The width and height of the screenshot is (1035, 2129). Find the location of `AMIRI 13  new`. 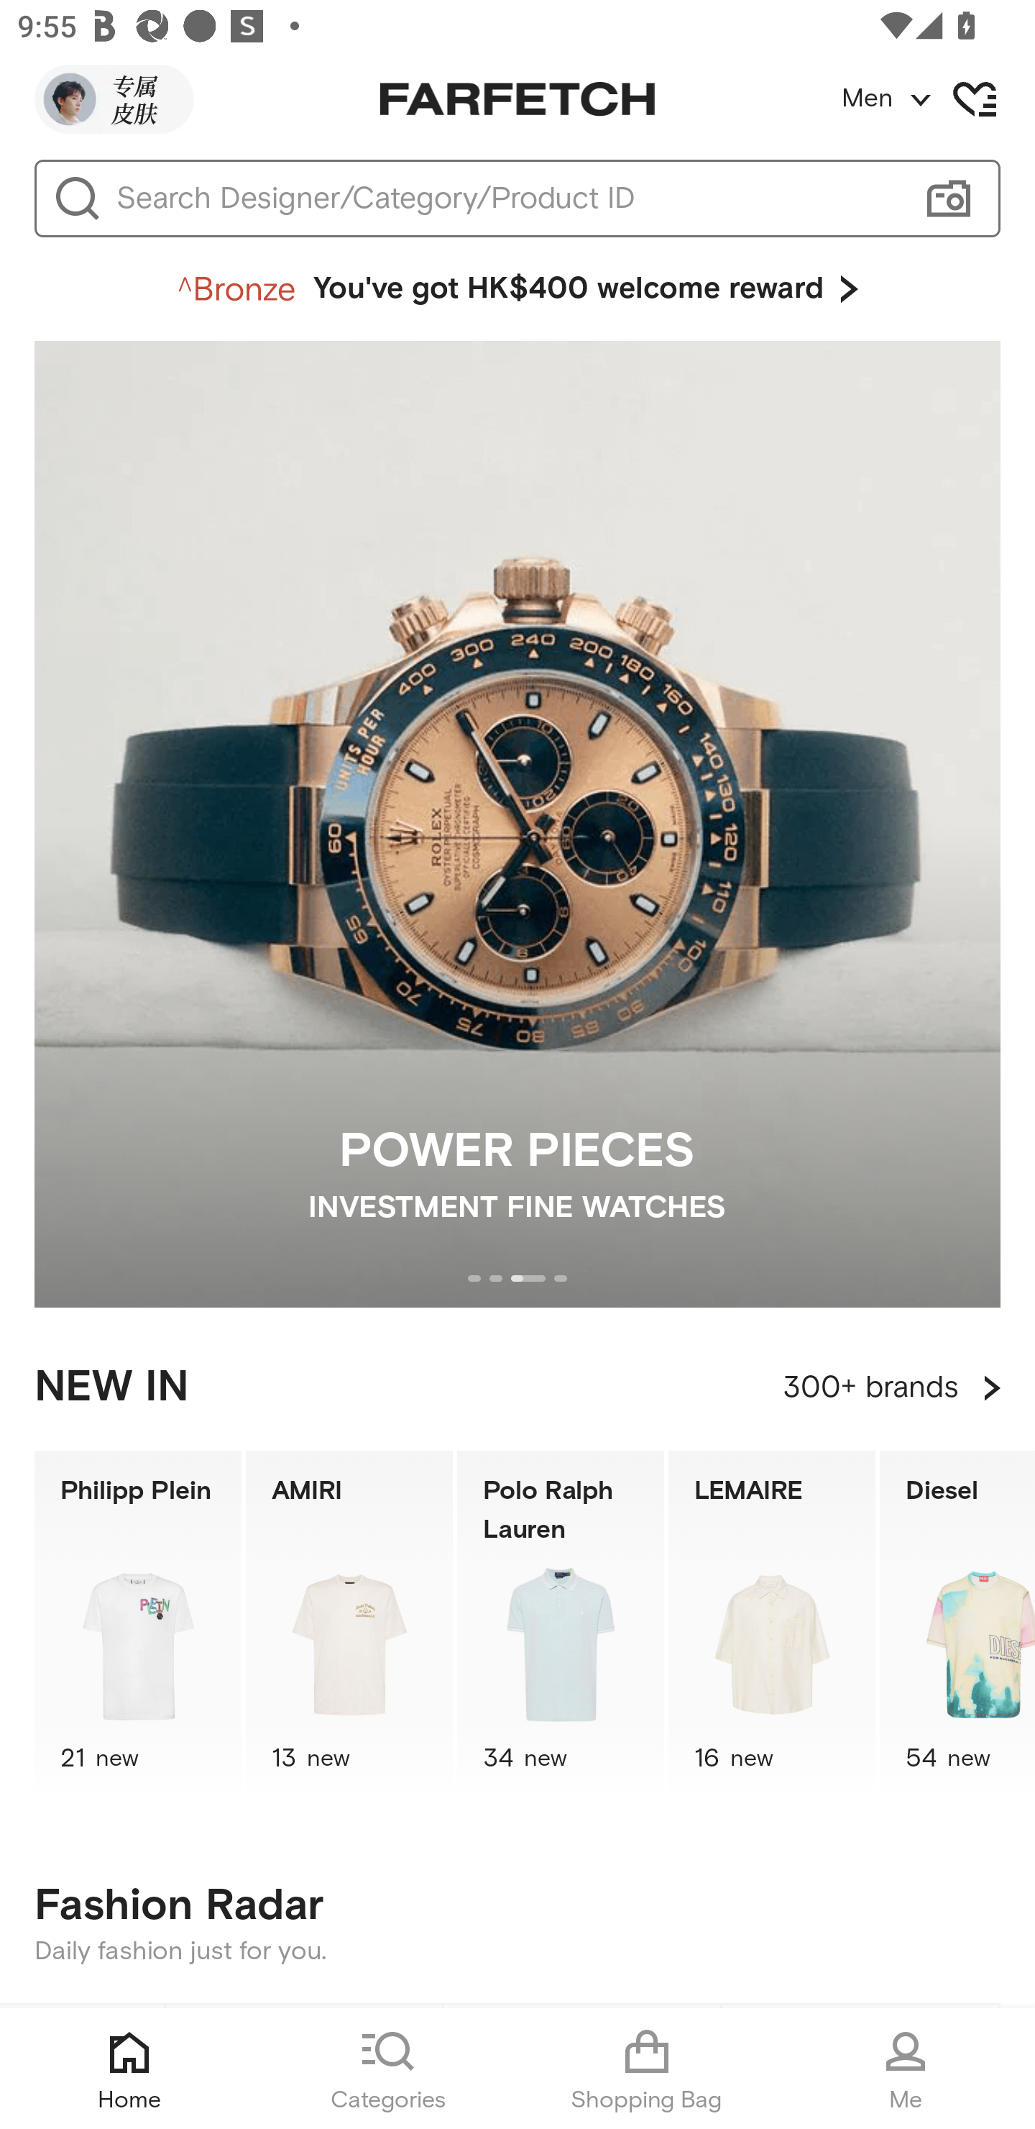

AMIRI 13  new is located at coordinates (349, 1626).